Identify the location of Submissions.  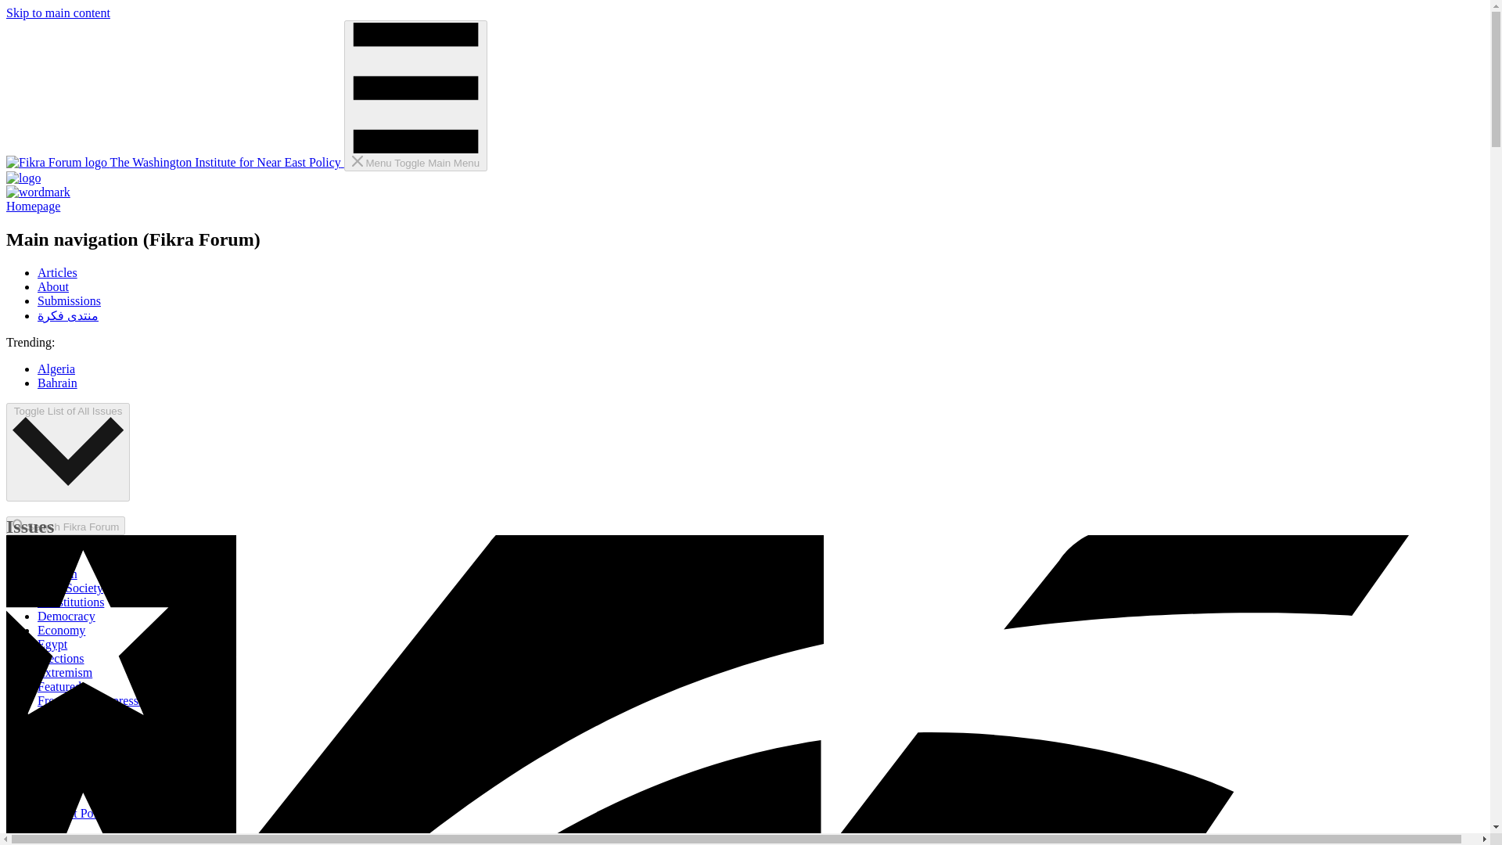
(69, 300).